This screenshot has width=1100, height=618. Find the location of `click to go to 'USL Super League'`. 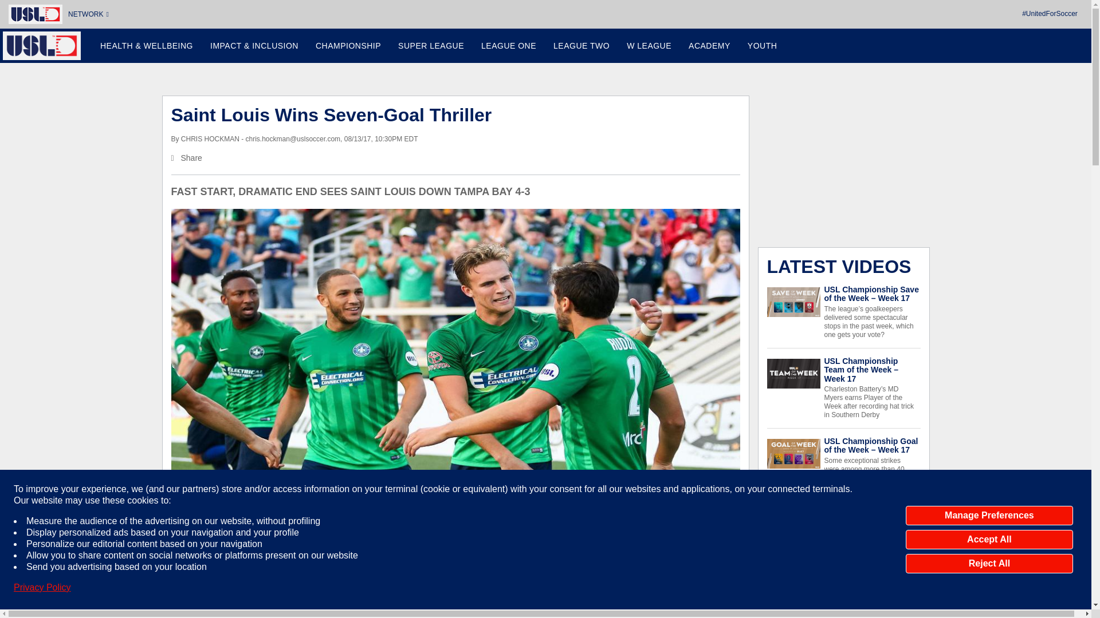

click to go to 'USL Super League' is located at coordinates (431, 46).